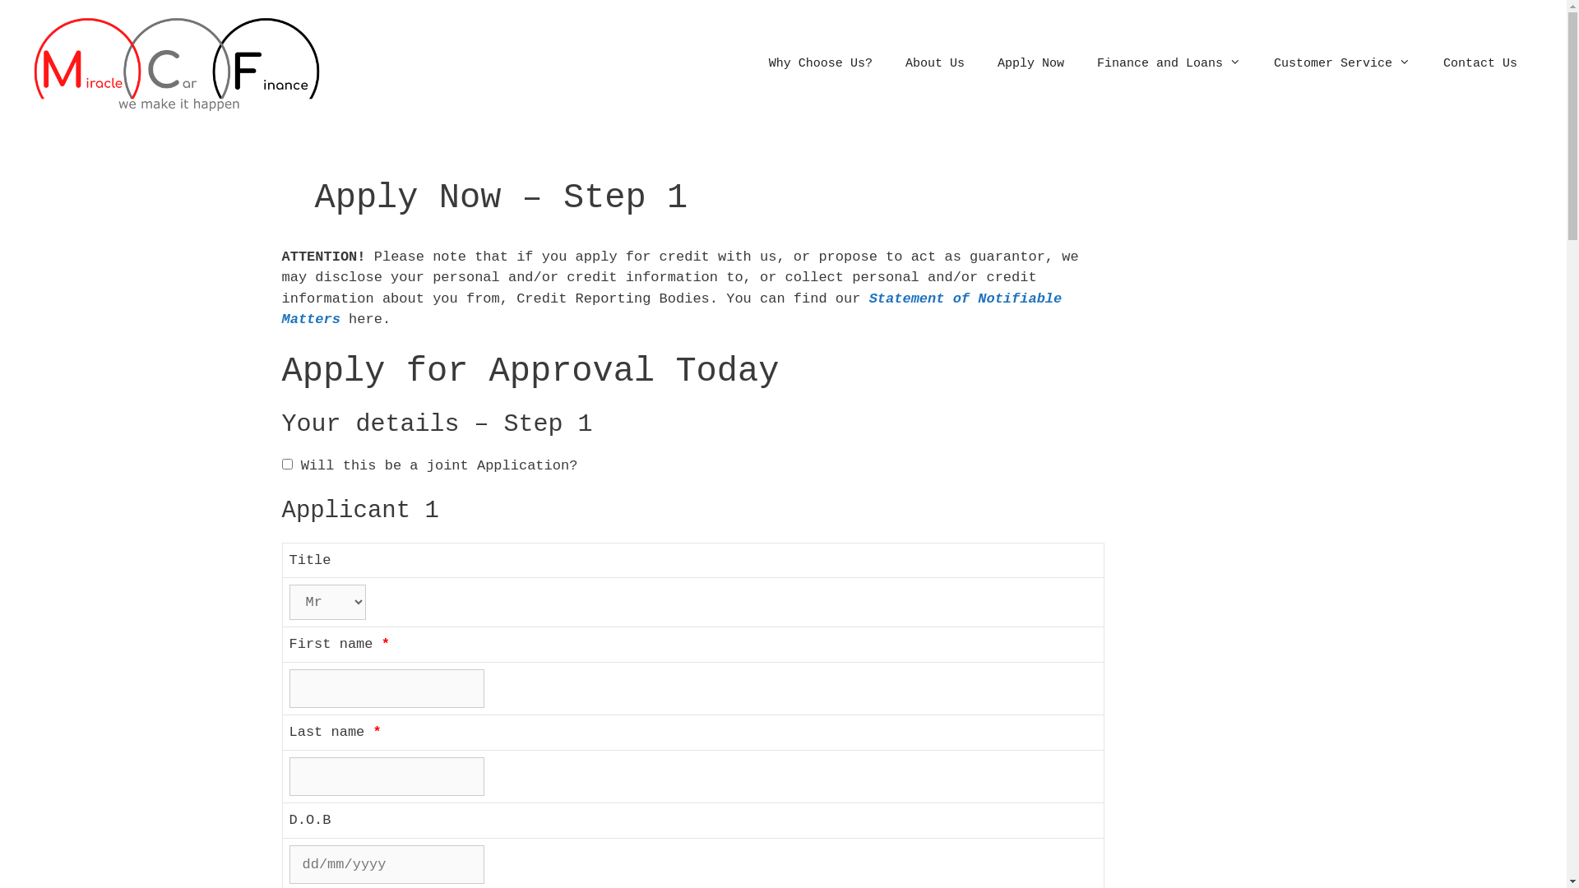 The height and width of the screenshot is (888, 1579). What do you see at coordinates (177, 64) in the screenshot?
I see `Car Finance Brisbane | Miracle Car Finance` at bounding box center [177, 64].